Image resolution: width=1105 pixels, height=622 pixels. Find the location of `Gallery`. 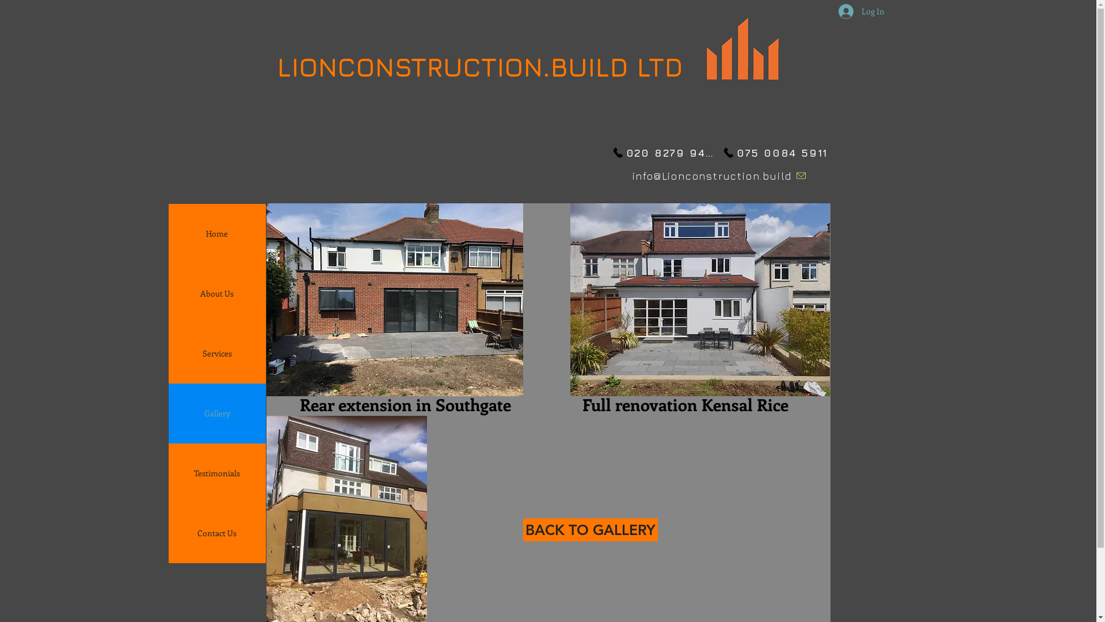

Gallery is located at coordinates (216, 414).